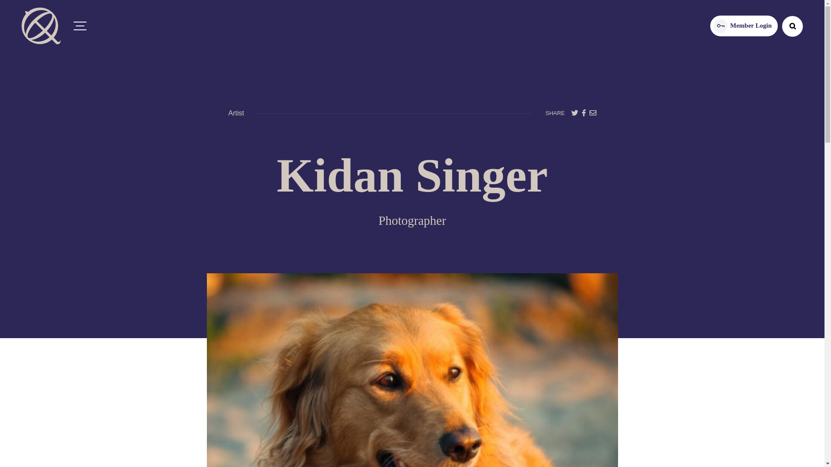 This screenshot has height=467, width=831. I want to click on Member Login, so click(744, 26).